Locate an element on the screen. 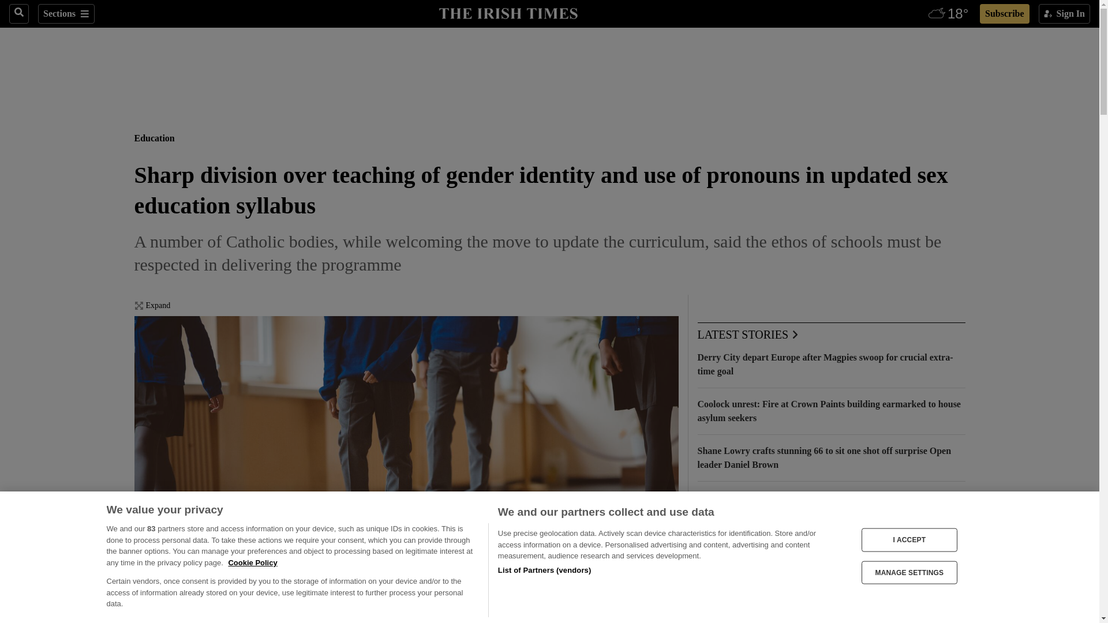 The width and height of the screenshot is (1108, 623). The Irish Times is located at coordinates (508, 12).